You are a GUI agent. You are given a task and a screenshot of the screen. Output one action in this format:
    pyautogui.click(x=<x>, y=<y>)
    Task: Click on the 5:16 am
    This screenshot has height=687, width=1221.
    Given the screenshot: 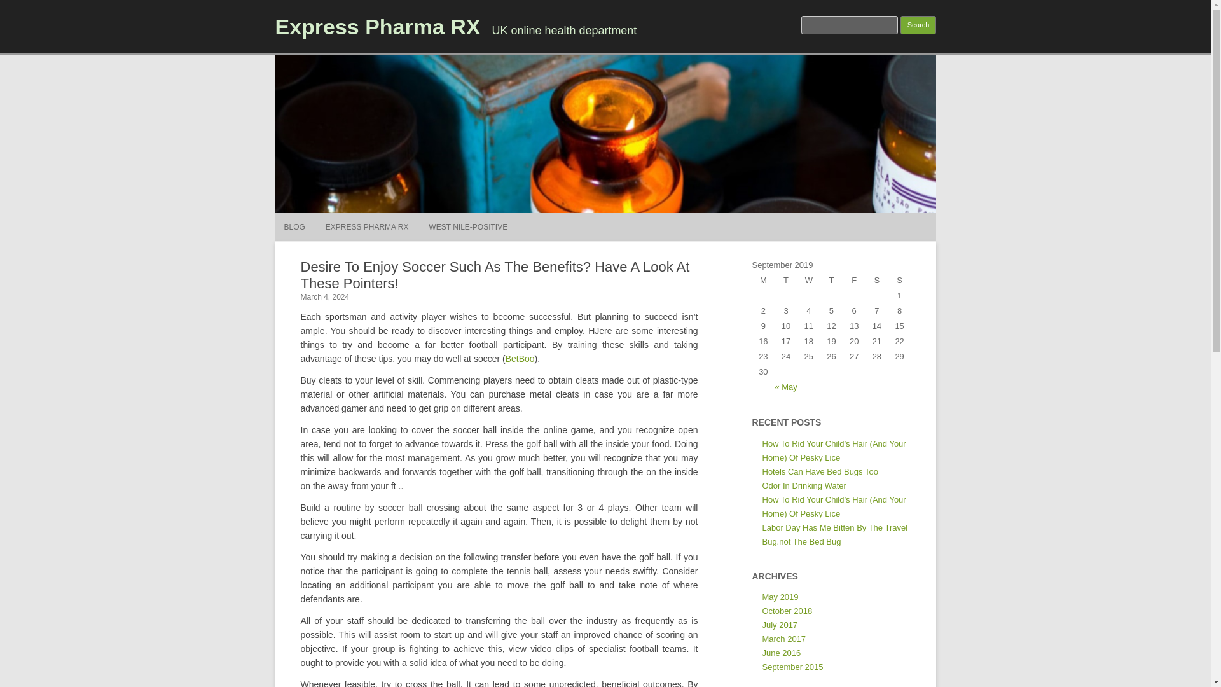 What is the action you would take?
    pyautogui.click(x=324, y=297)
    